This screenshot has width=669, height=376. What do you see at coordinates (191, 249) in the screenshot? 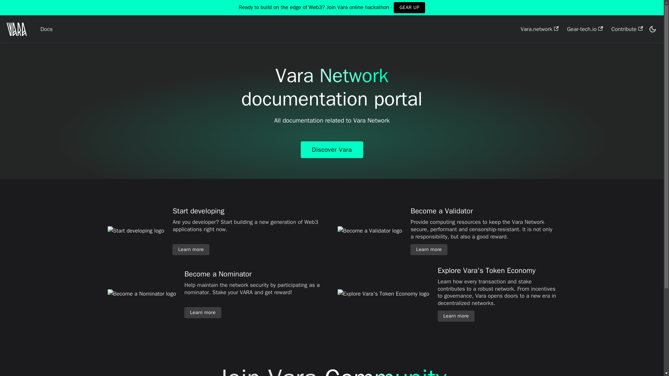
I see `Learn more` at bounding box center [191, 249].